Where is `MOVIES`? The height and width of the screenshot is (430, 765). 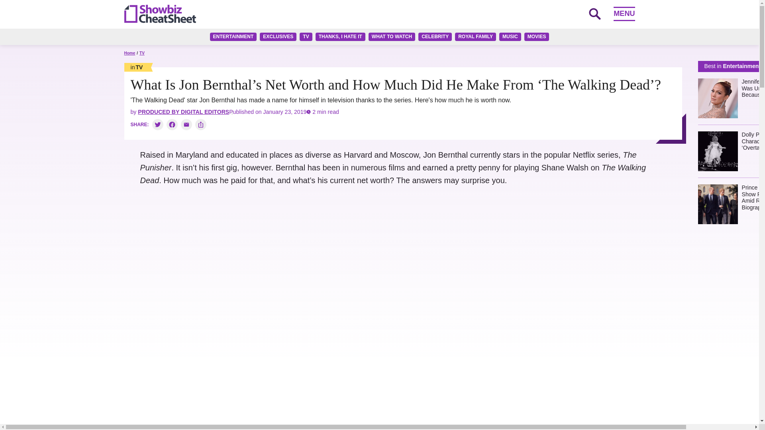 MOVIES is located at coordinates (536, 37).